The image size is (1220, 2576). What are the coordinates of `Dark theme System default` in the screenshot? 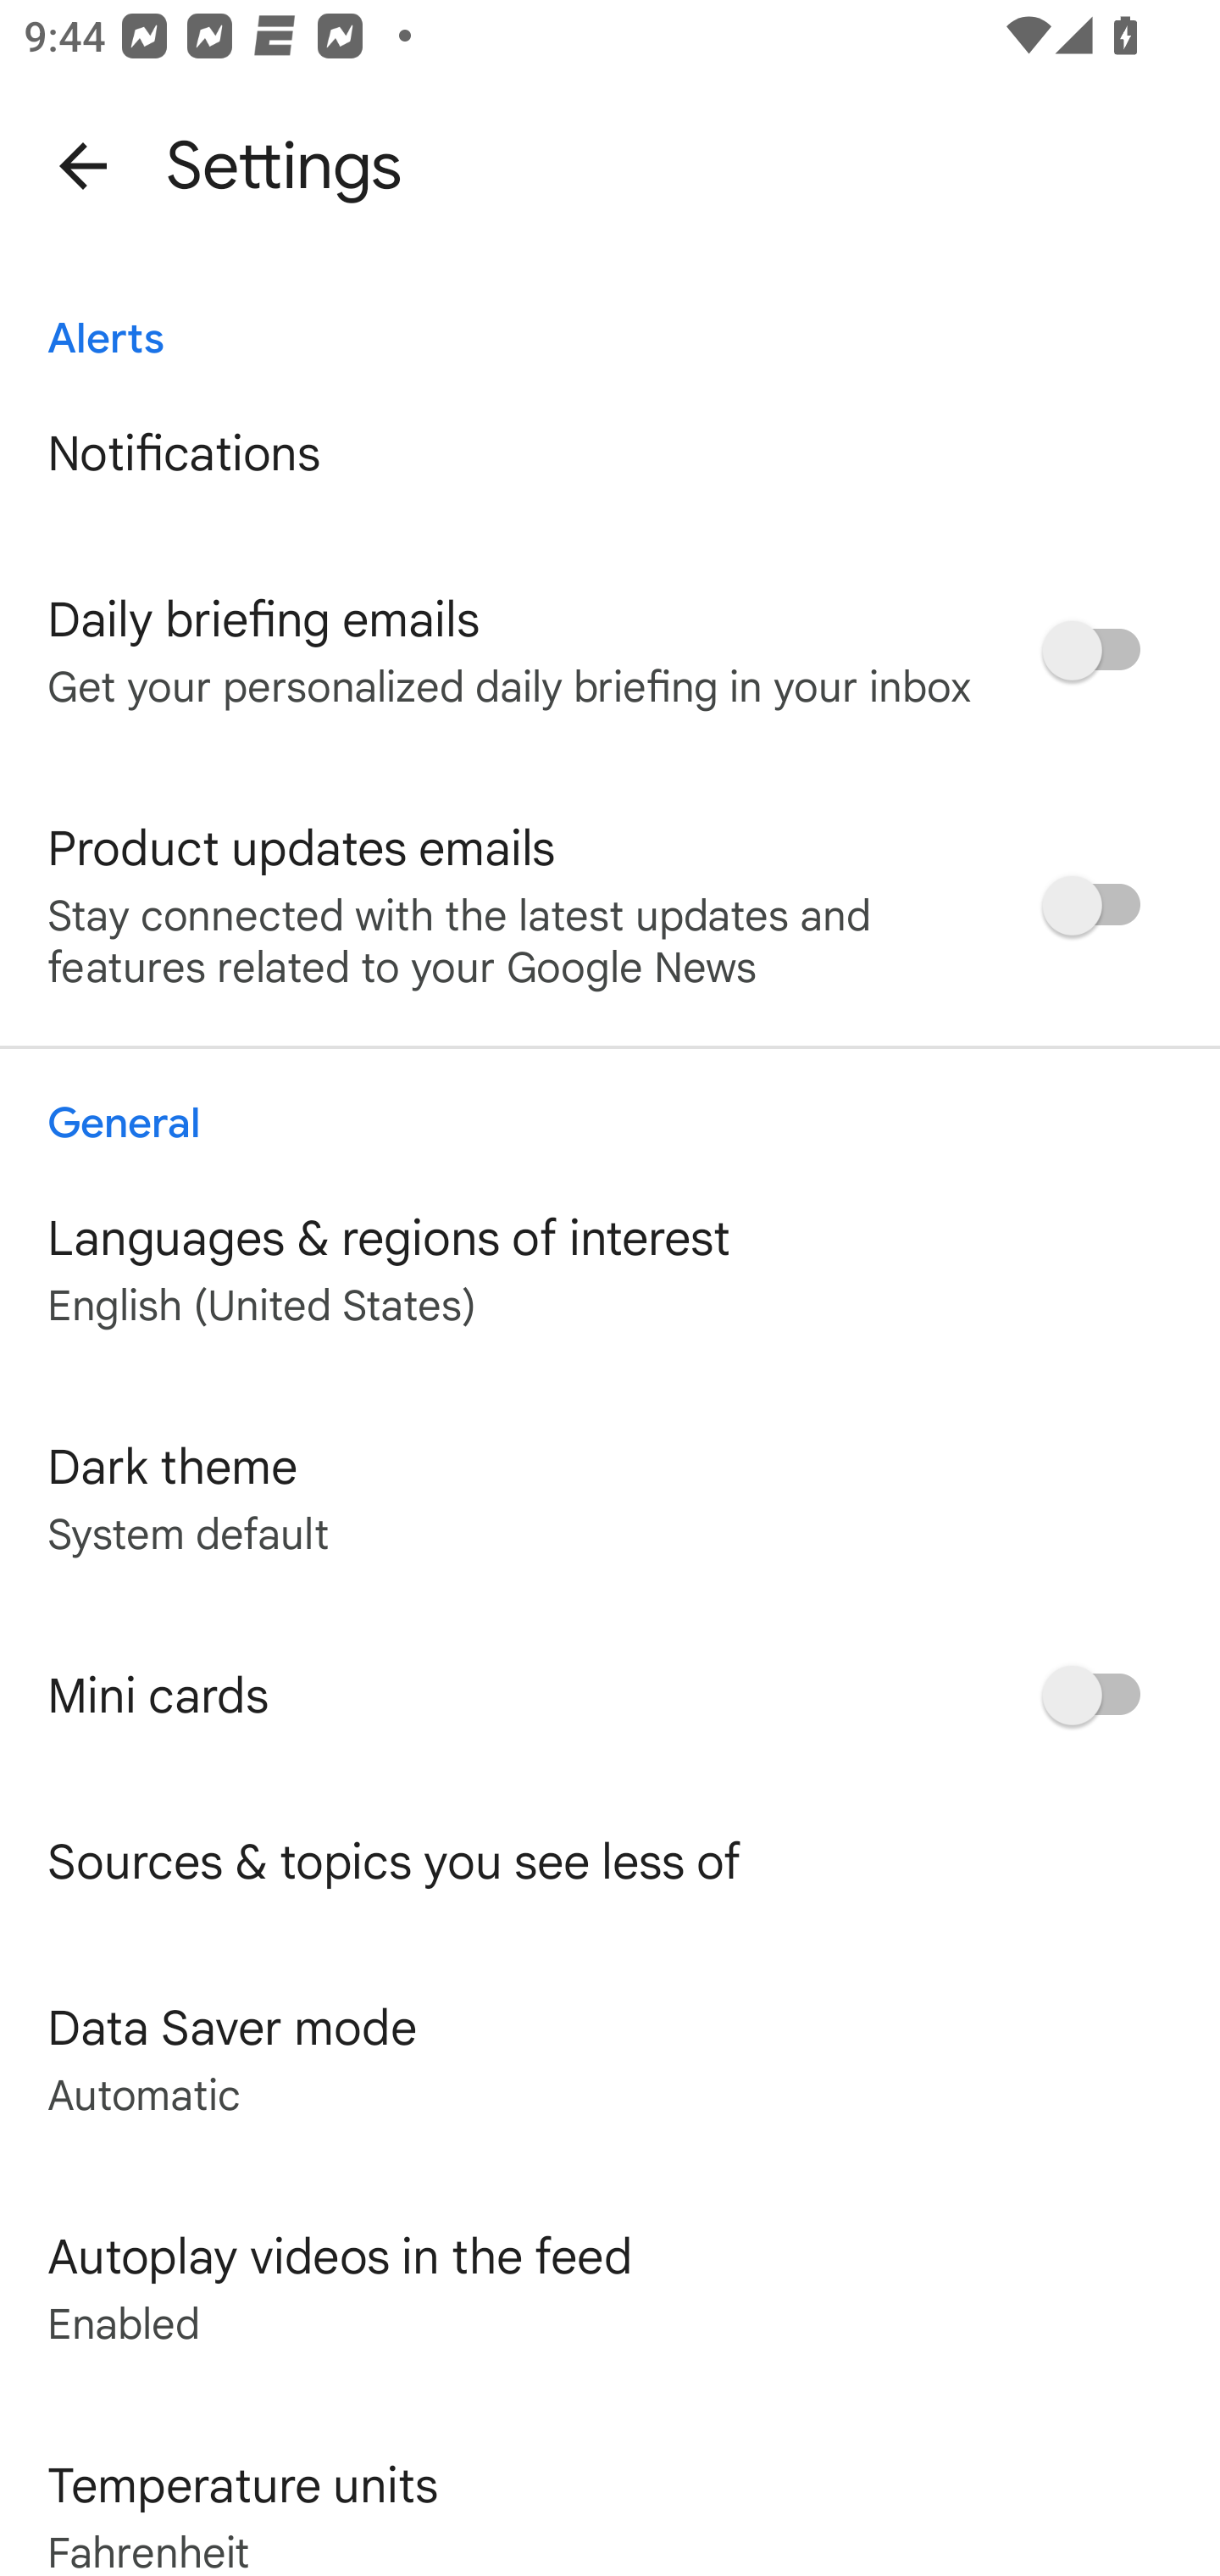 It's located at (610, 1498).